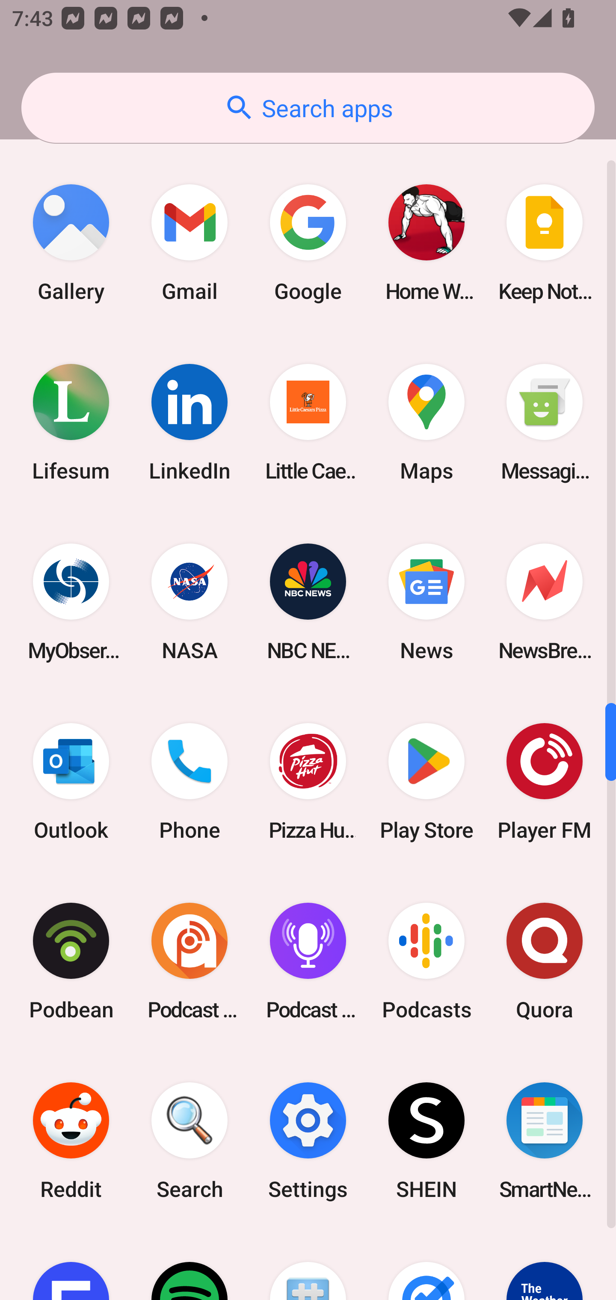 The image size is (616, 1300). Describe the element at coordinates (190, 1141) in the screenshot. I see `Search` at that location.